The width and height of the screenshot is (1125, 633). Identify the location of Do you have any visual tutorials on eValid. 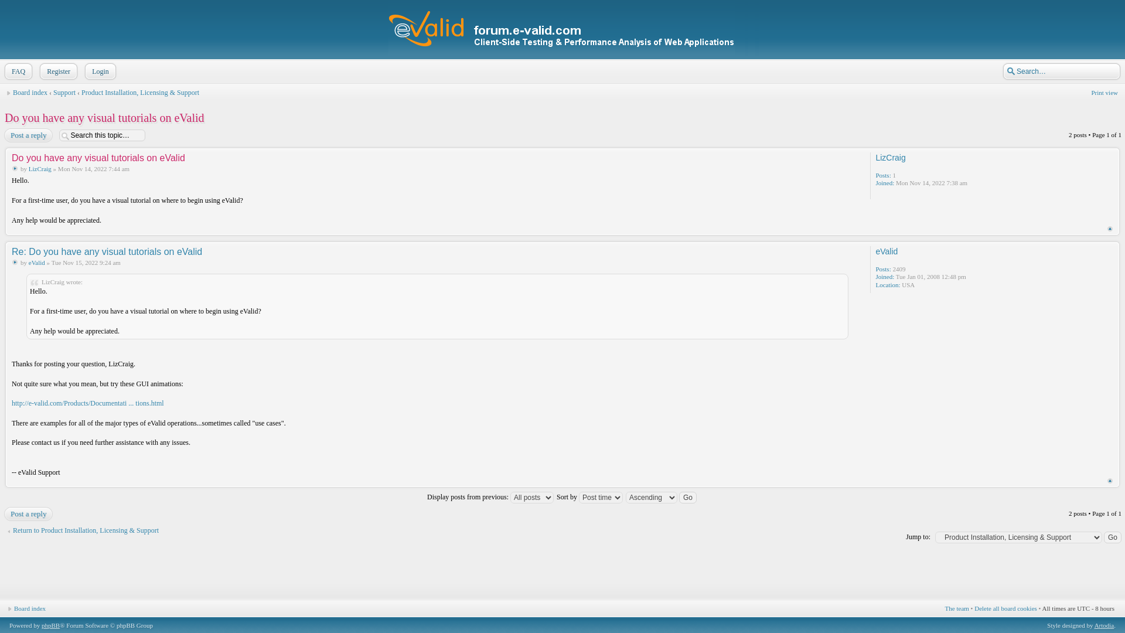
(98, 158).